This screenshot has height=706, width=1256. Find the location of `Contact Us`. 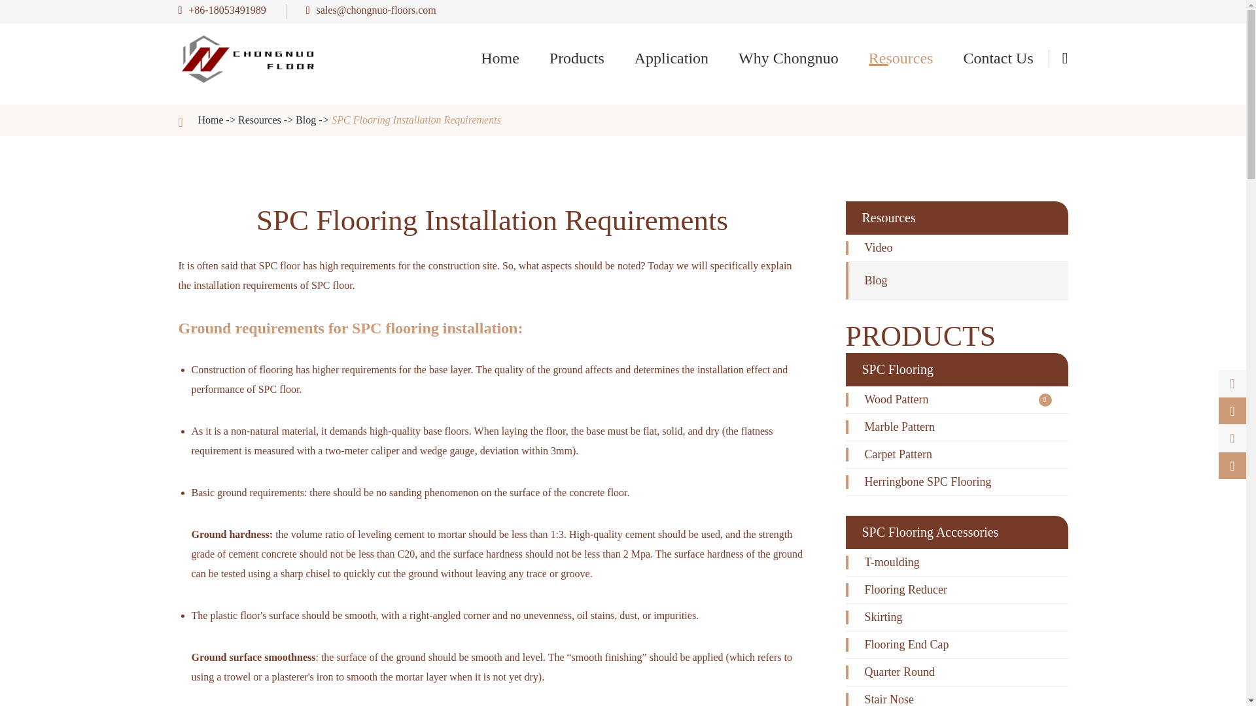

Contact Us is located at coordinates (998, 58).